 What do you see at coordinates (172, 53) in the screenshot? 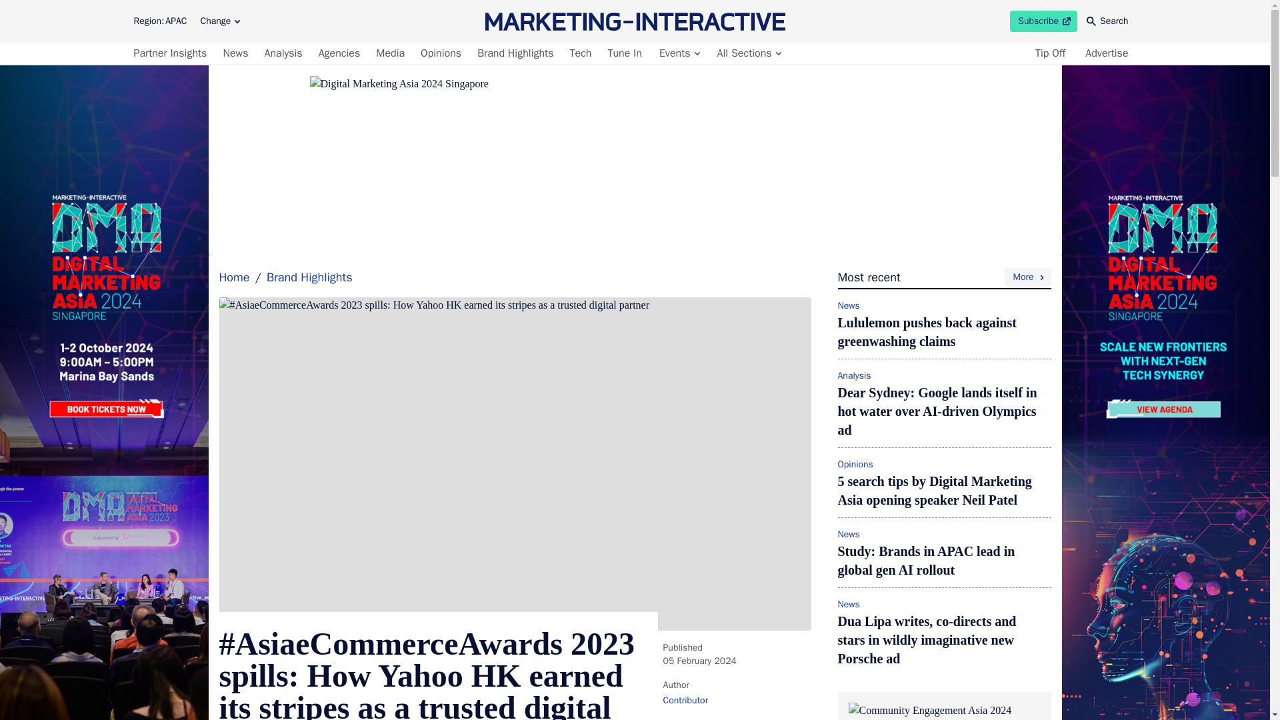
I see `Partner Insights` at bounding box center [172, 53].